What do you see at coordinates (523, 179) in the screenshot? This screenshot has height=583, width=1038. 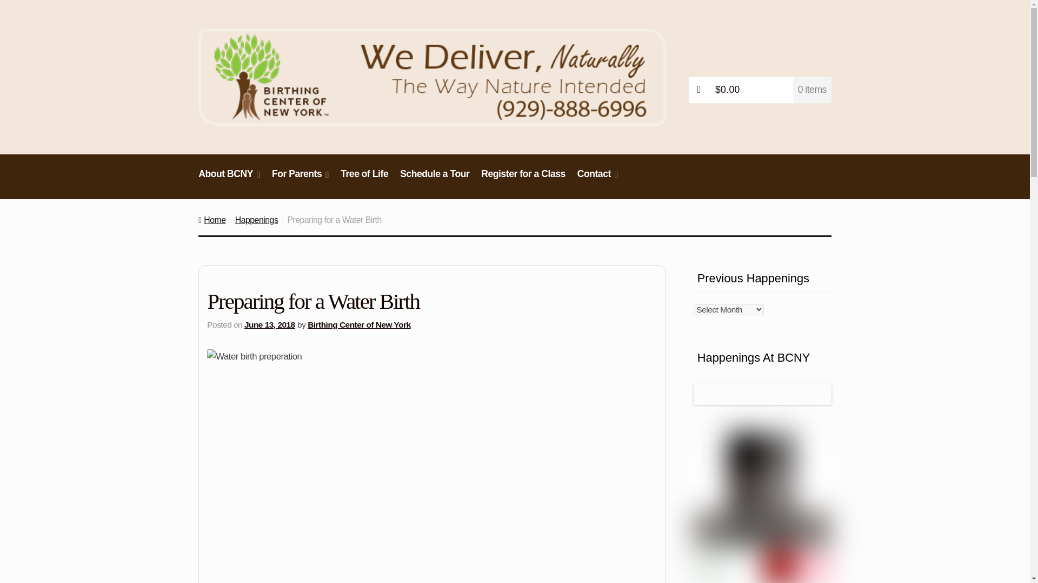 I see `Register for a Class` at bounding box center [523, 179].